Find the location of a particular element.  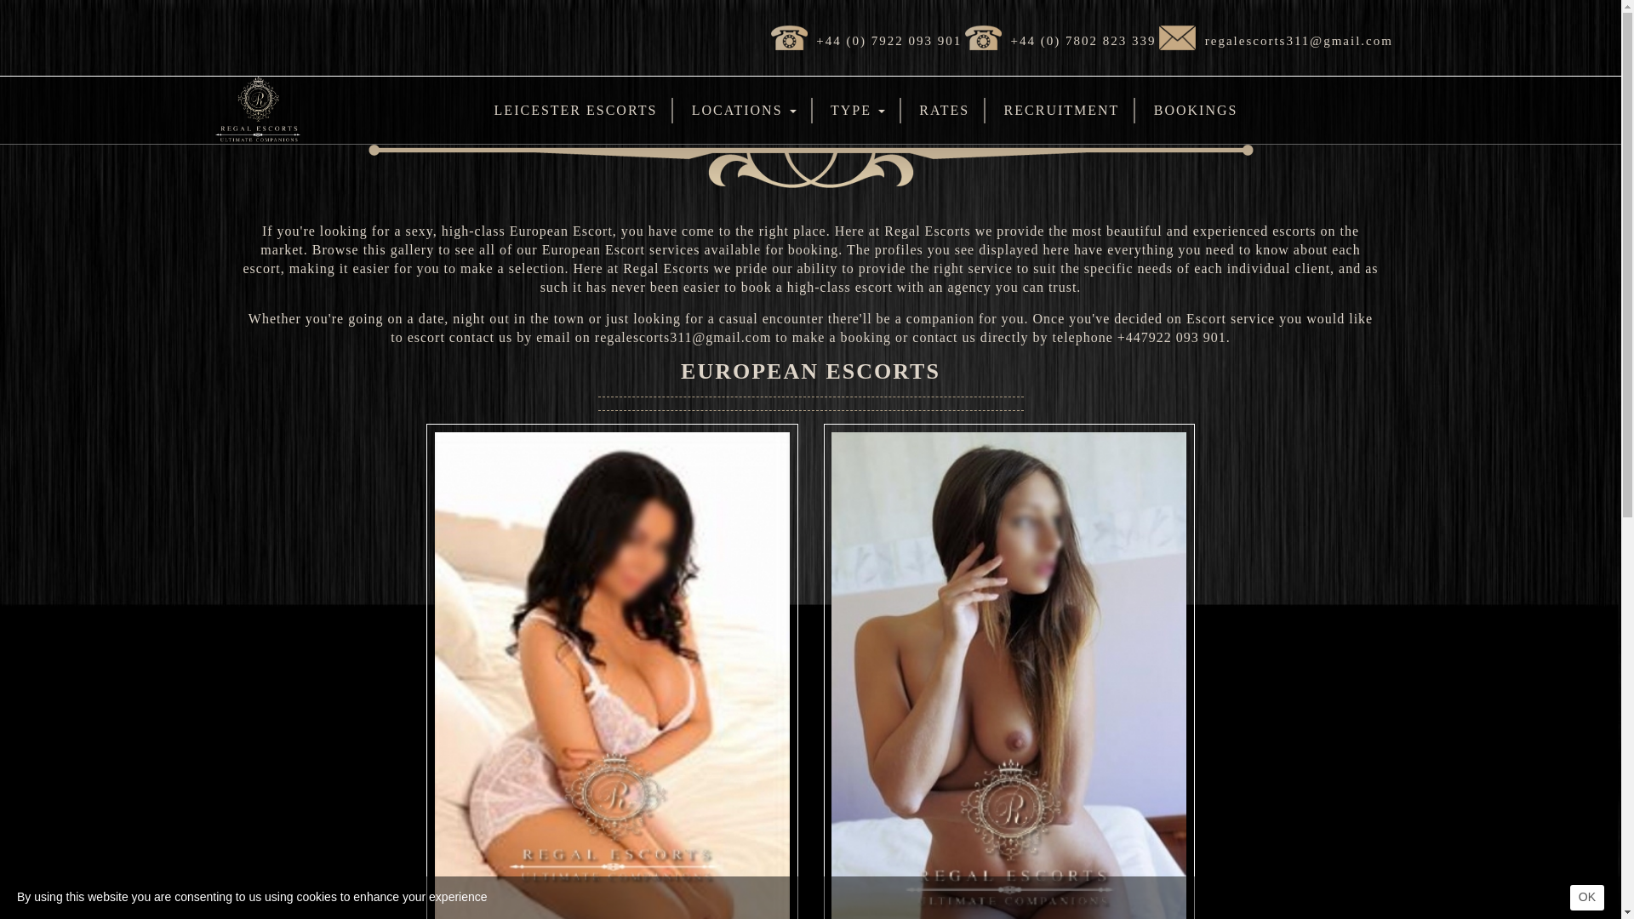

Press to Email Regal Escorts Agency is located at coordinates (1299, 41).